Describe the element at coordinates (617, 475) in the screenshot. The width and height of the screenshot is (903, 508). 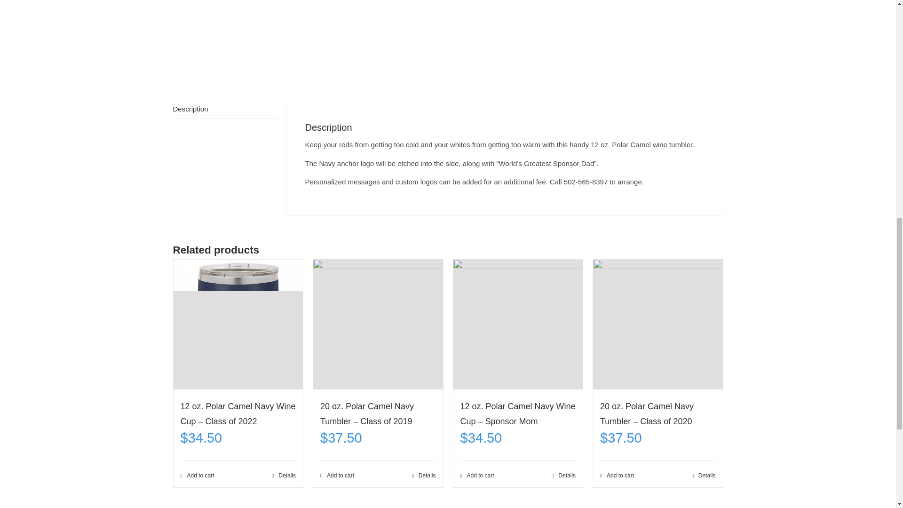
I see `Add to cart` at that location.